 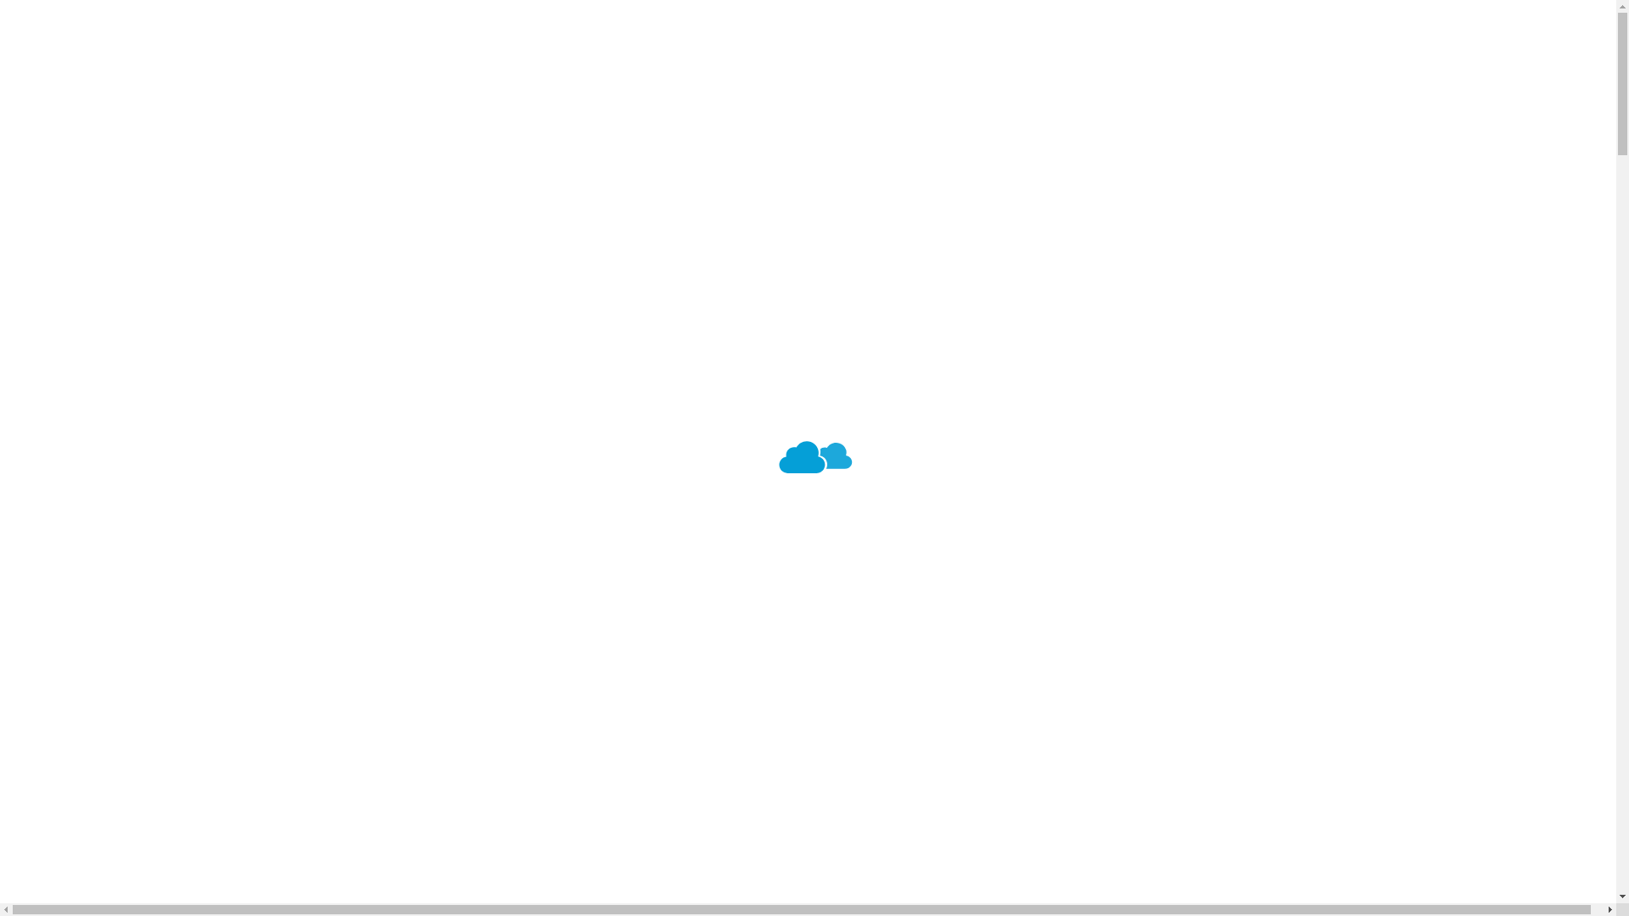 I want to click on Registrieren, so click(x=658, y=463).